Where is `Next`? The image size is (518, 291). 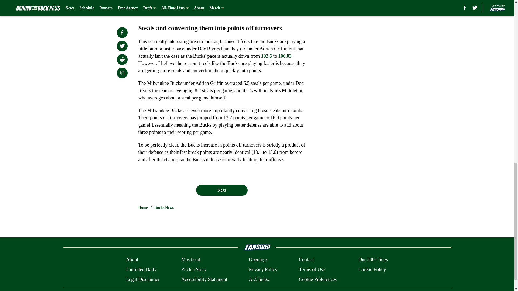
Next is located at coordinates (221, 190).